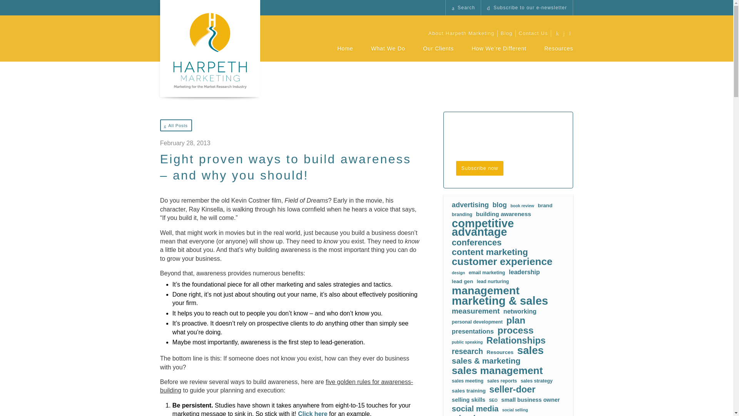 The height and width of the screenshot is (416, 739). Describe the element at coordinates (313, 413) in the screenshot. I see `Click here` at that location.